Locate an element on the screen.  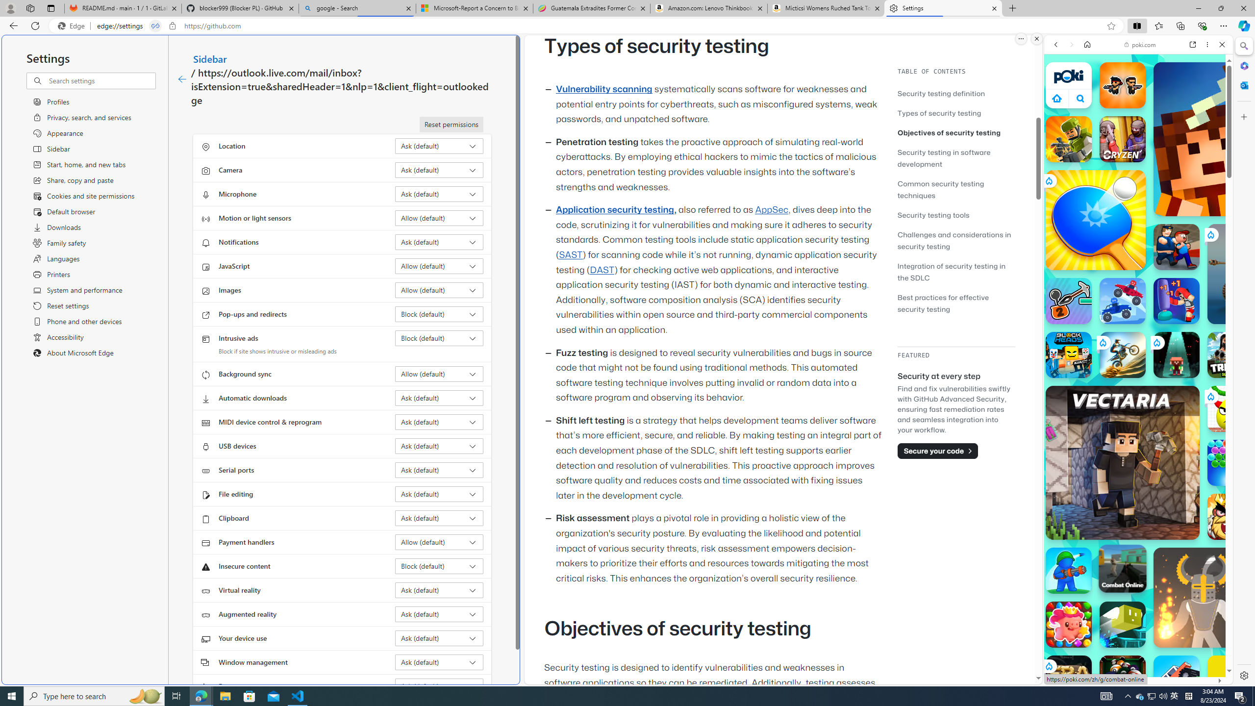
Show More Car Games is located at coordinates (1198, 231).